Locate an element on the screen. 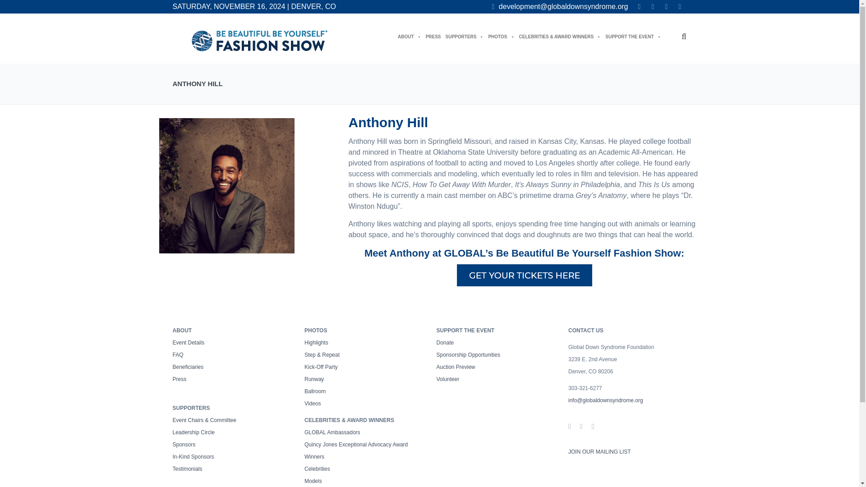 The height and width of the screenshot is (487, 866). ABOUT is located at coordinates (409, 37).